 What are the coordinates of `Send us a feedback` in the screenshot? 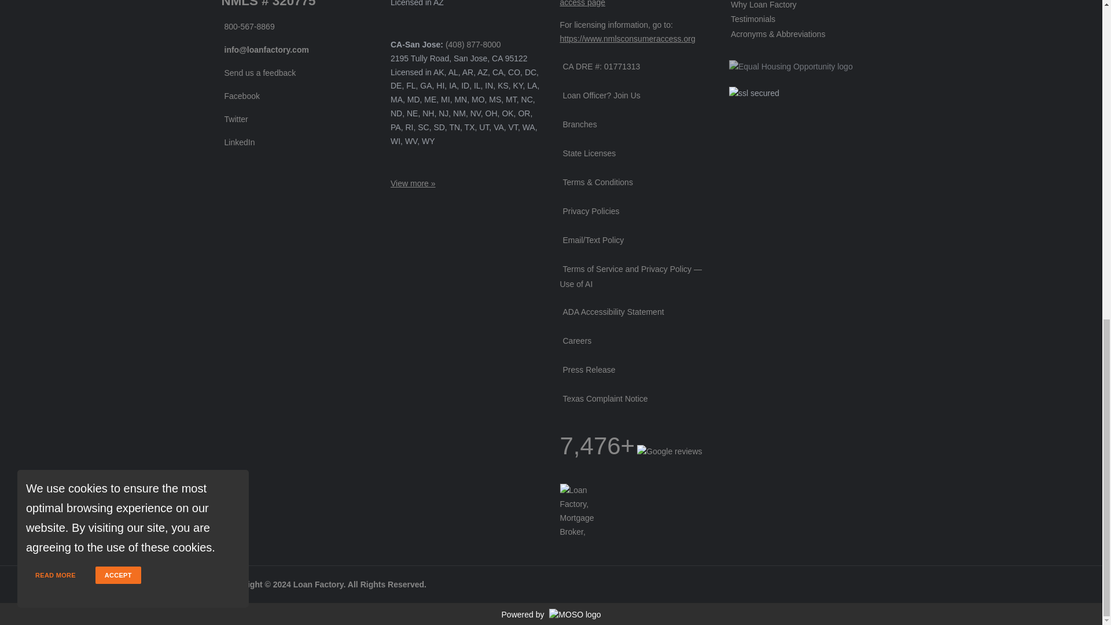 It's located at (258, 72).